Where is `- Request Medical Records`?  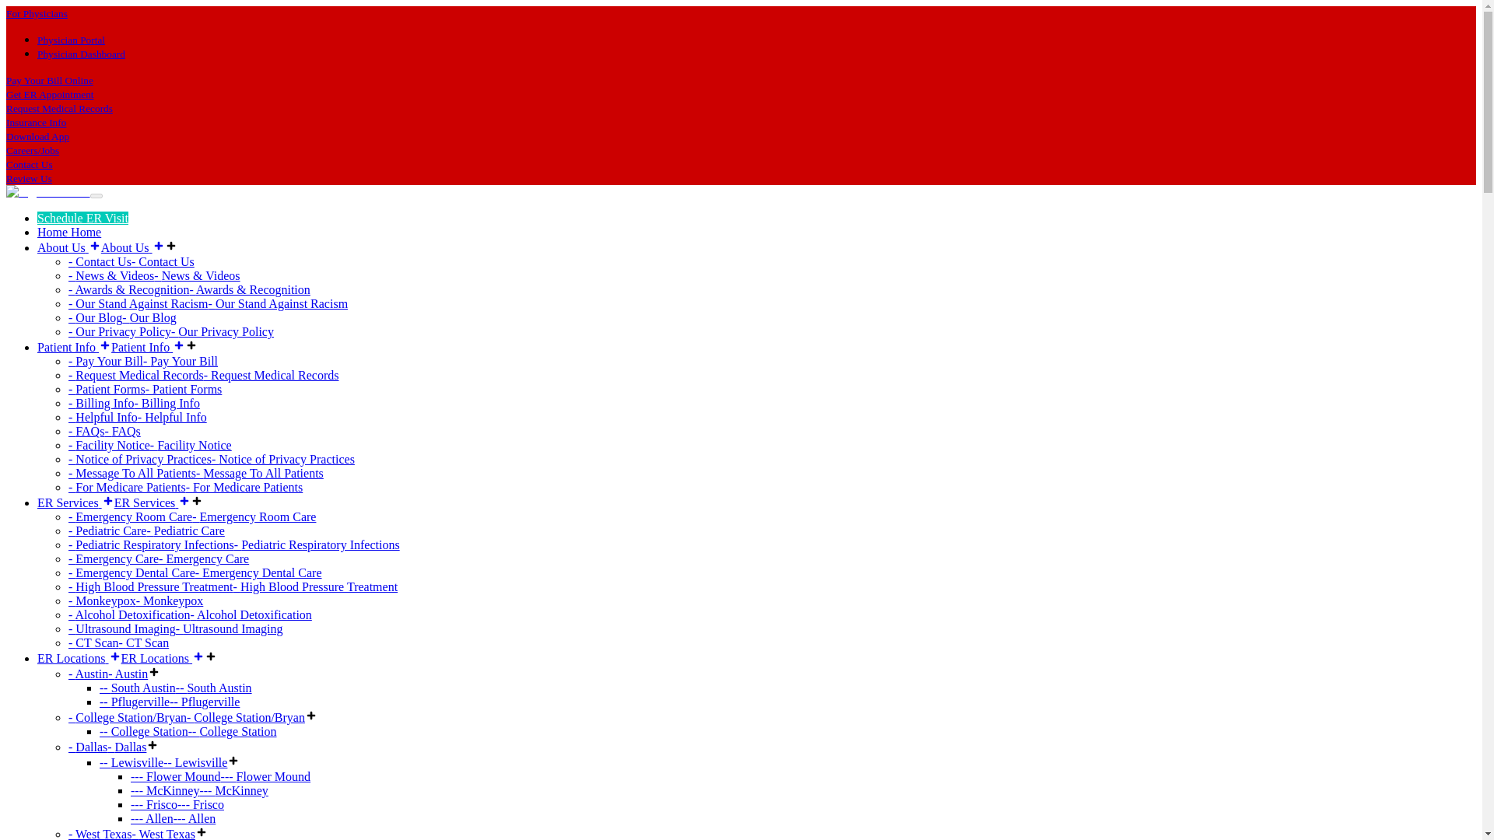 - Request Medical Records is located at coordinates (135, 375).